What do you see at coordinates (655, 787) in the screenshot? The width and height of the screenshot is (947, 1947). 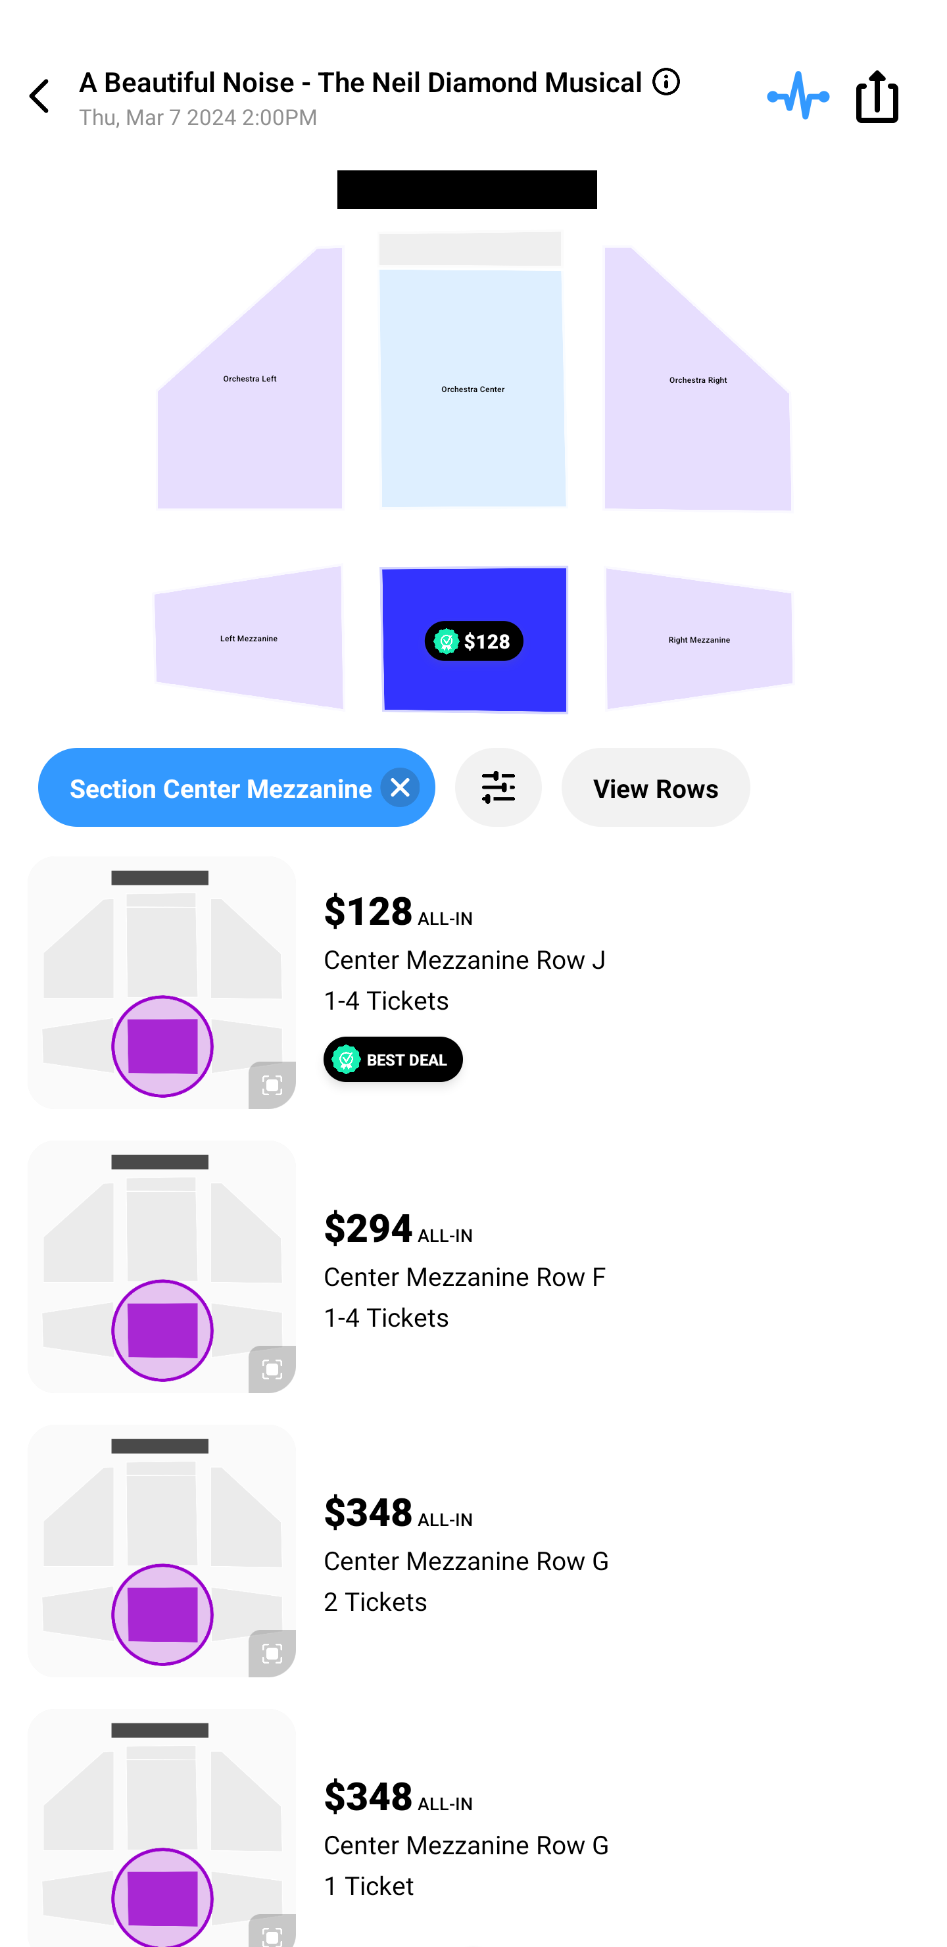 I see `View Rows` at bounding box center [655, 787].